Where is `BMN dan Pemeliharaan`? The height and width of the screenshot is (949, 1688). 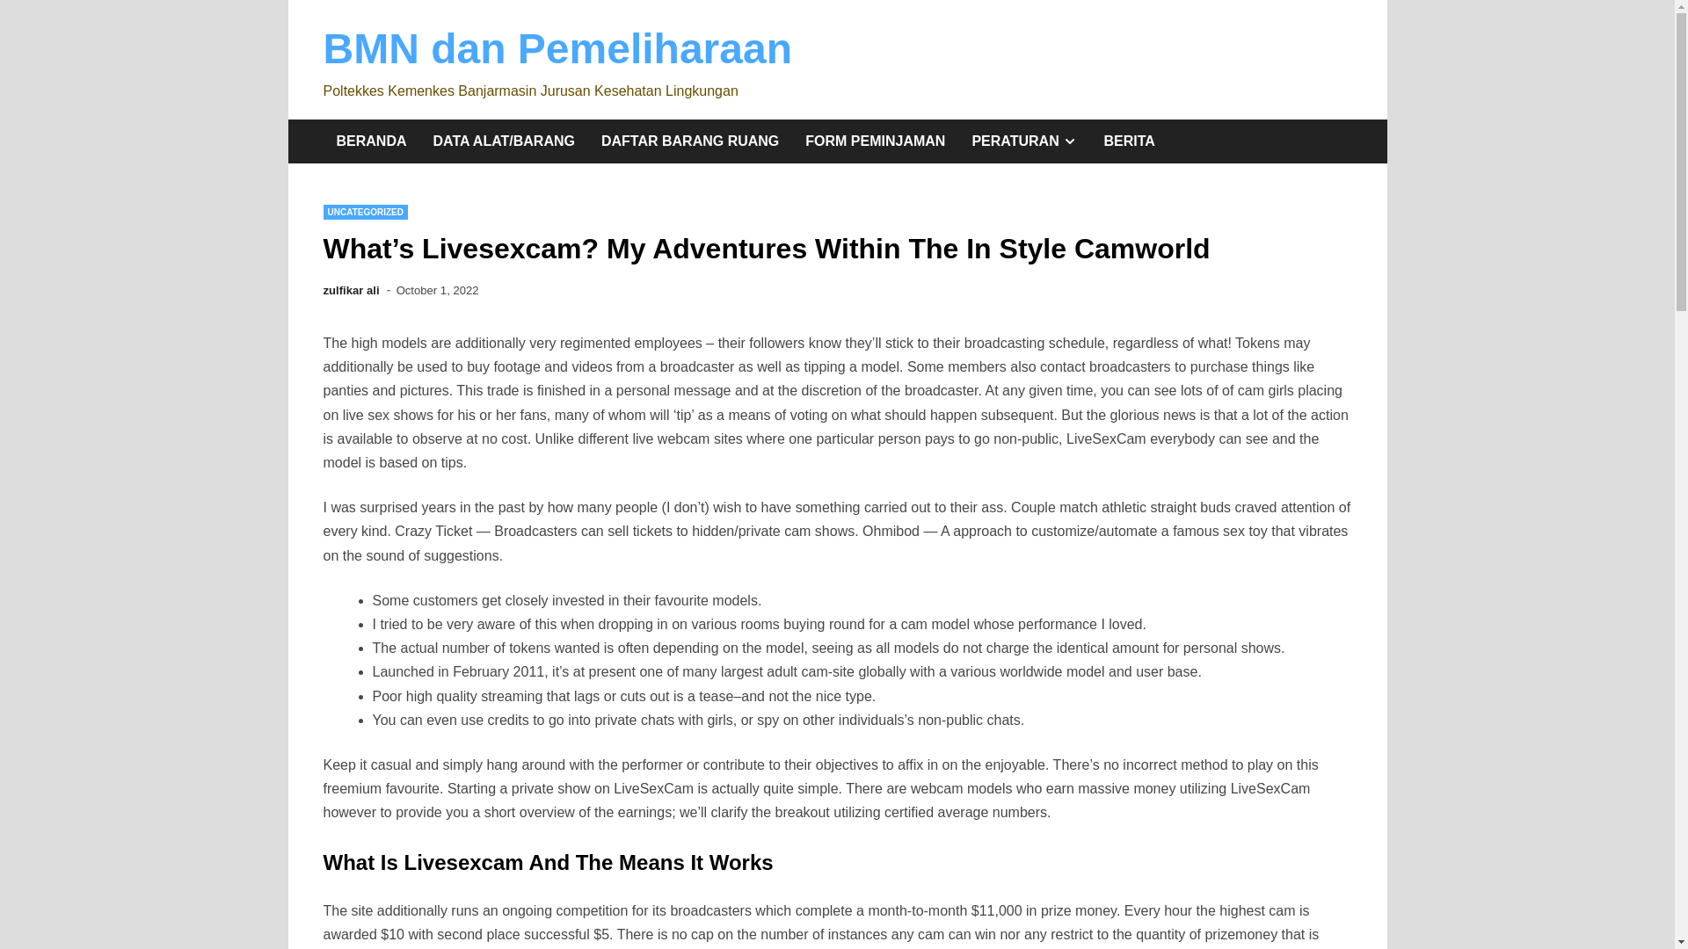 BMN dan Pemeliharaan is located at coordinates (366, 212).